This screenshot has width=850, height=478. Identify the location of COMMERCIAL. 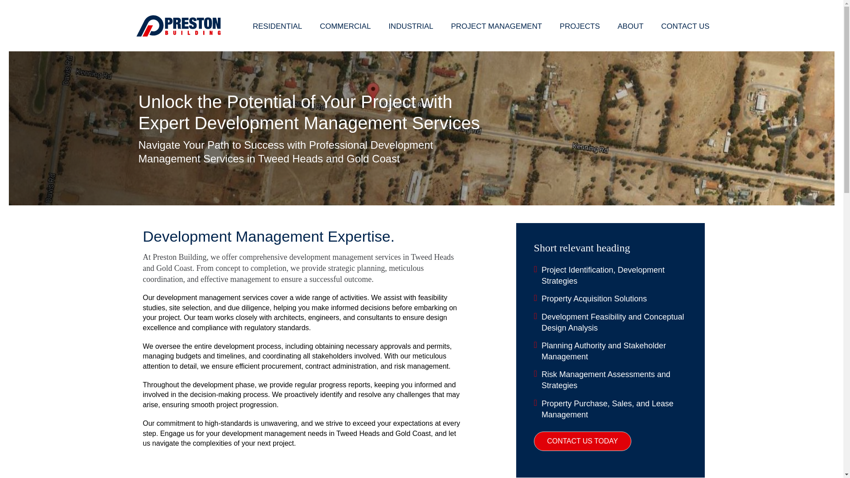
(345, 26).